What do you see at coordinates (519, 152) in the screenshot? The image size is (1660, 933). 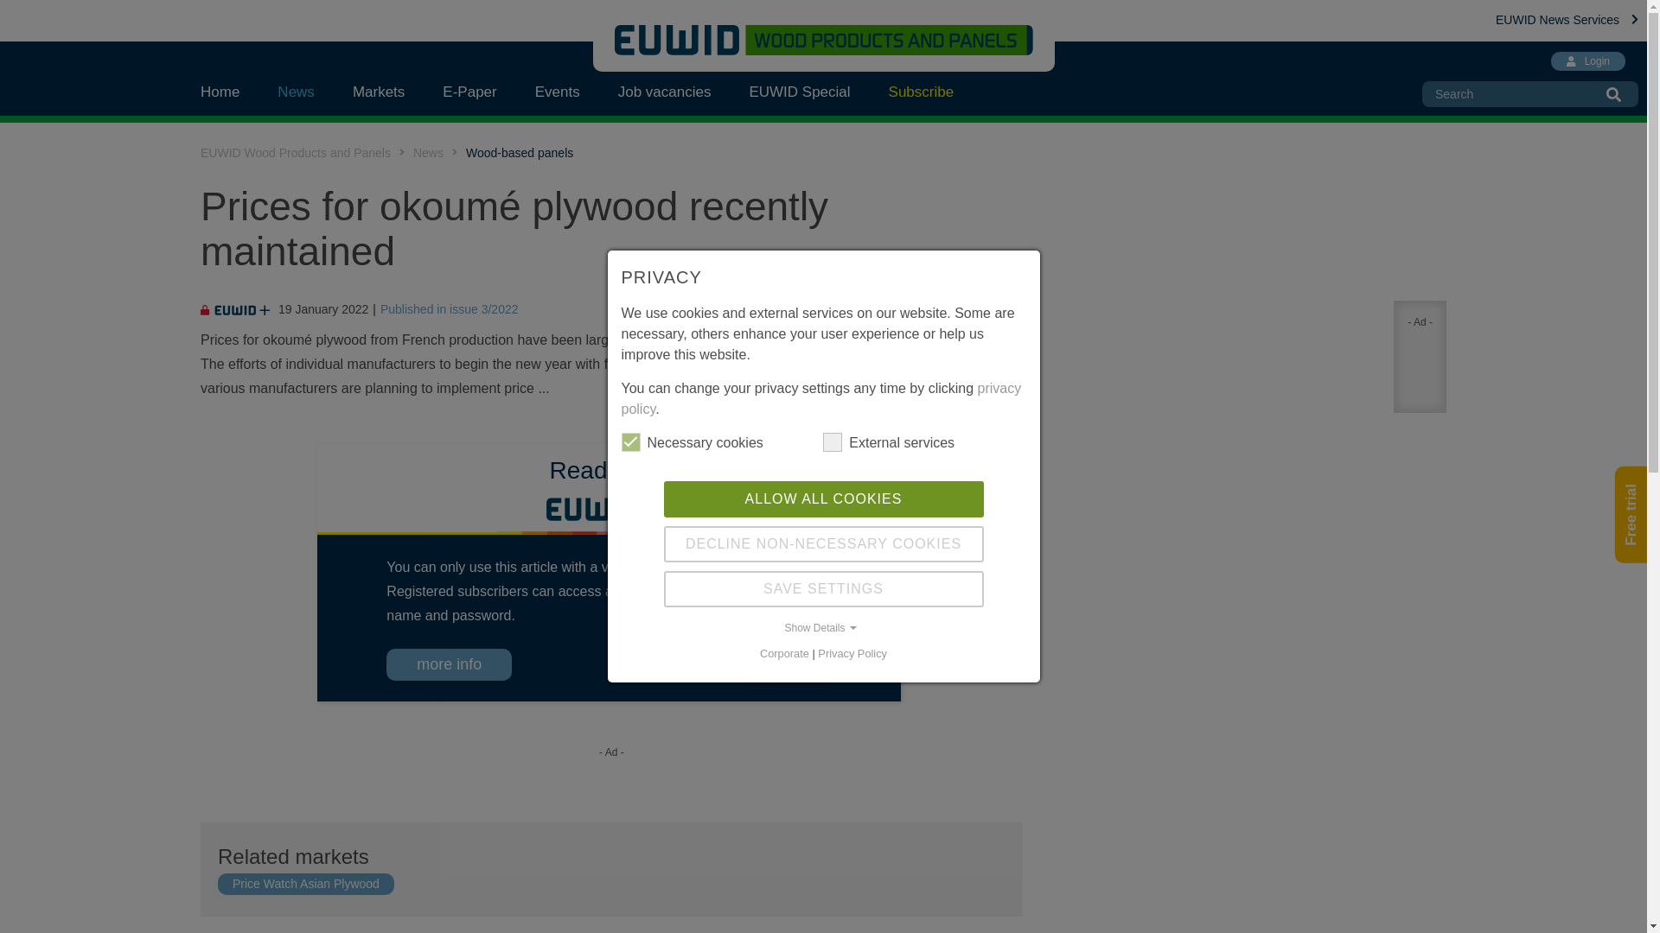 I see `Wood-based panels` at bounding box center [519, 152].